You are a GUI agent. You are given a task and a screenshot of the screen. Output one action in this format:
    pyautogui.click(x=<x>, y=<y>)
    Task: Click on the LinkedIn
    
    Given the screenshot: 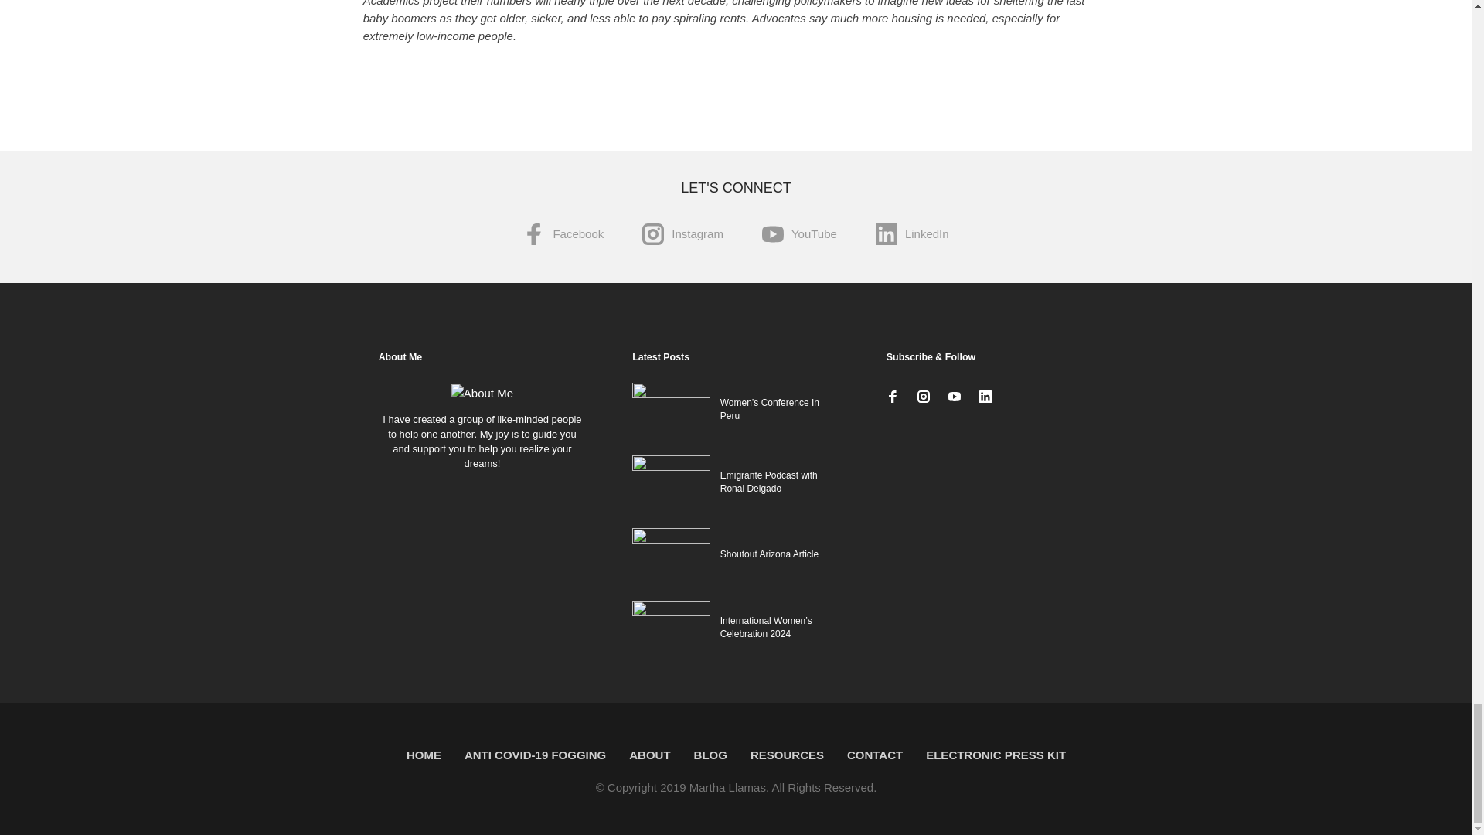 What is the action you would take?
    pyautogui.click(x=912, y=235)
    